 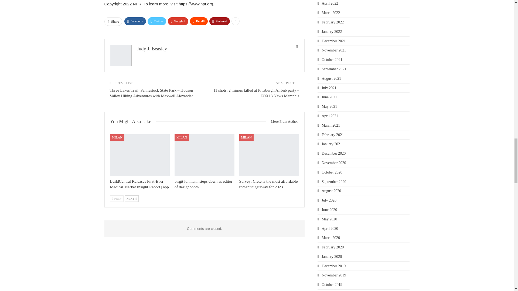 I want to click on Next, so click(x=132, y=198).